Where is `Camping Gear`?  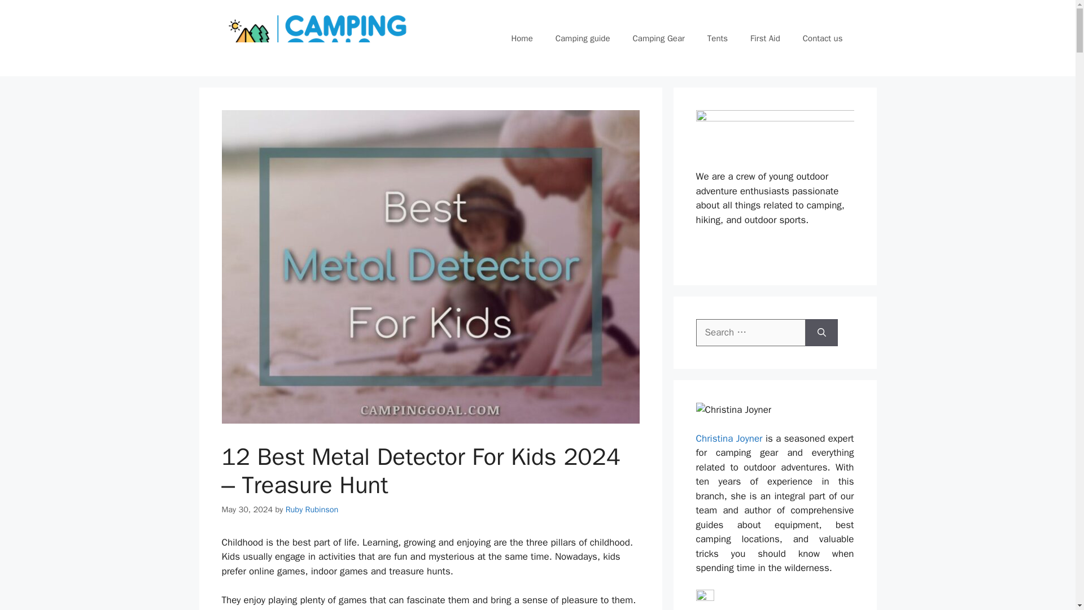
Camping Gear is located at coordinates (658, 38).